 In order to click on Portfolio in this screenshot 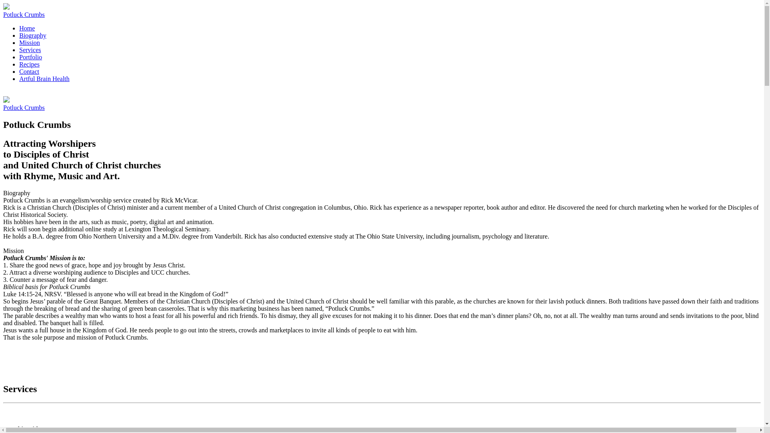, I will do `click(30, 57)`.